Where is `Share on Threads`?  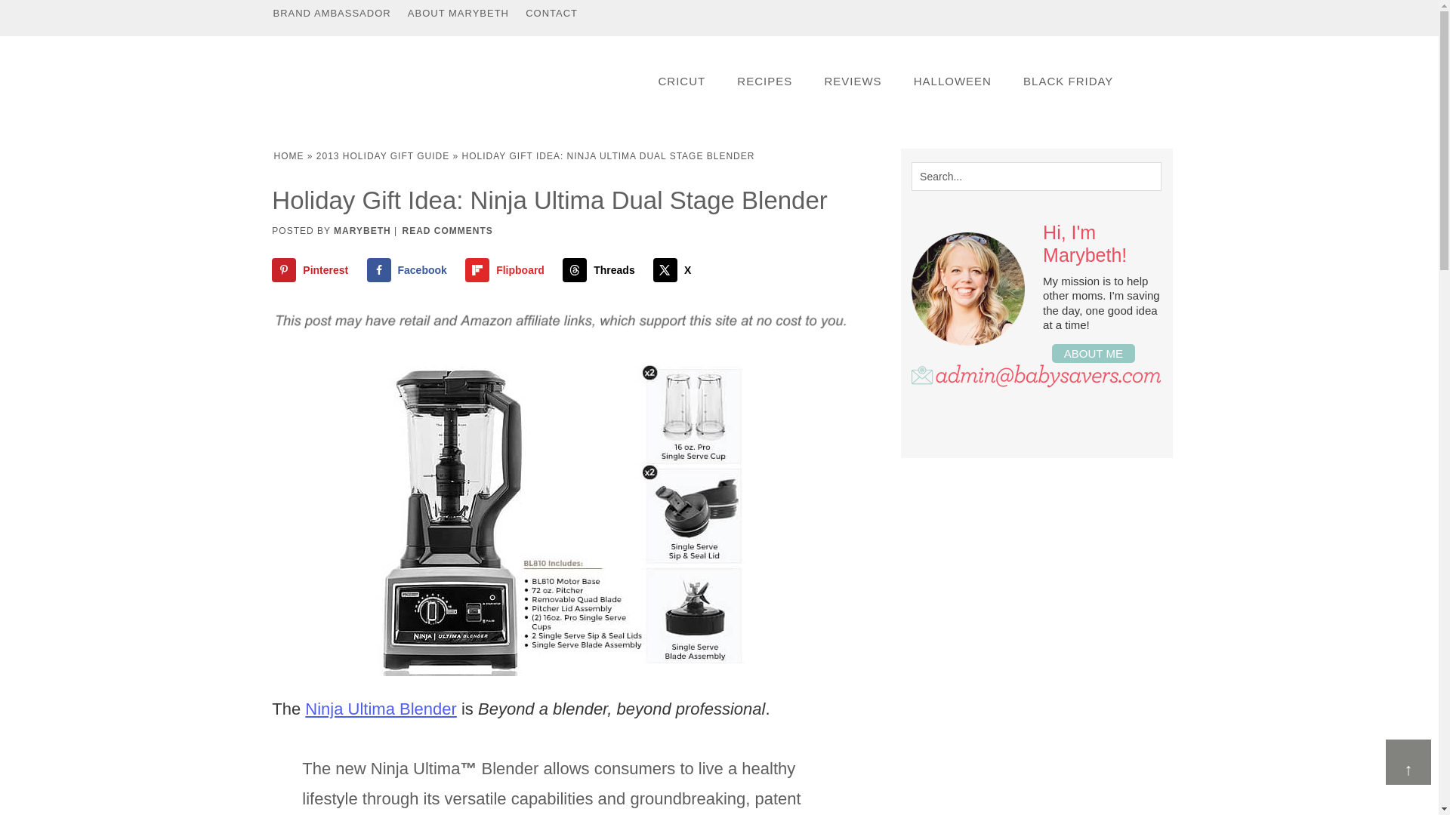 Share on Threads is located at coordinates (601, 270).